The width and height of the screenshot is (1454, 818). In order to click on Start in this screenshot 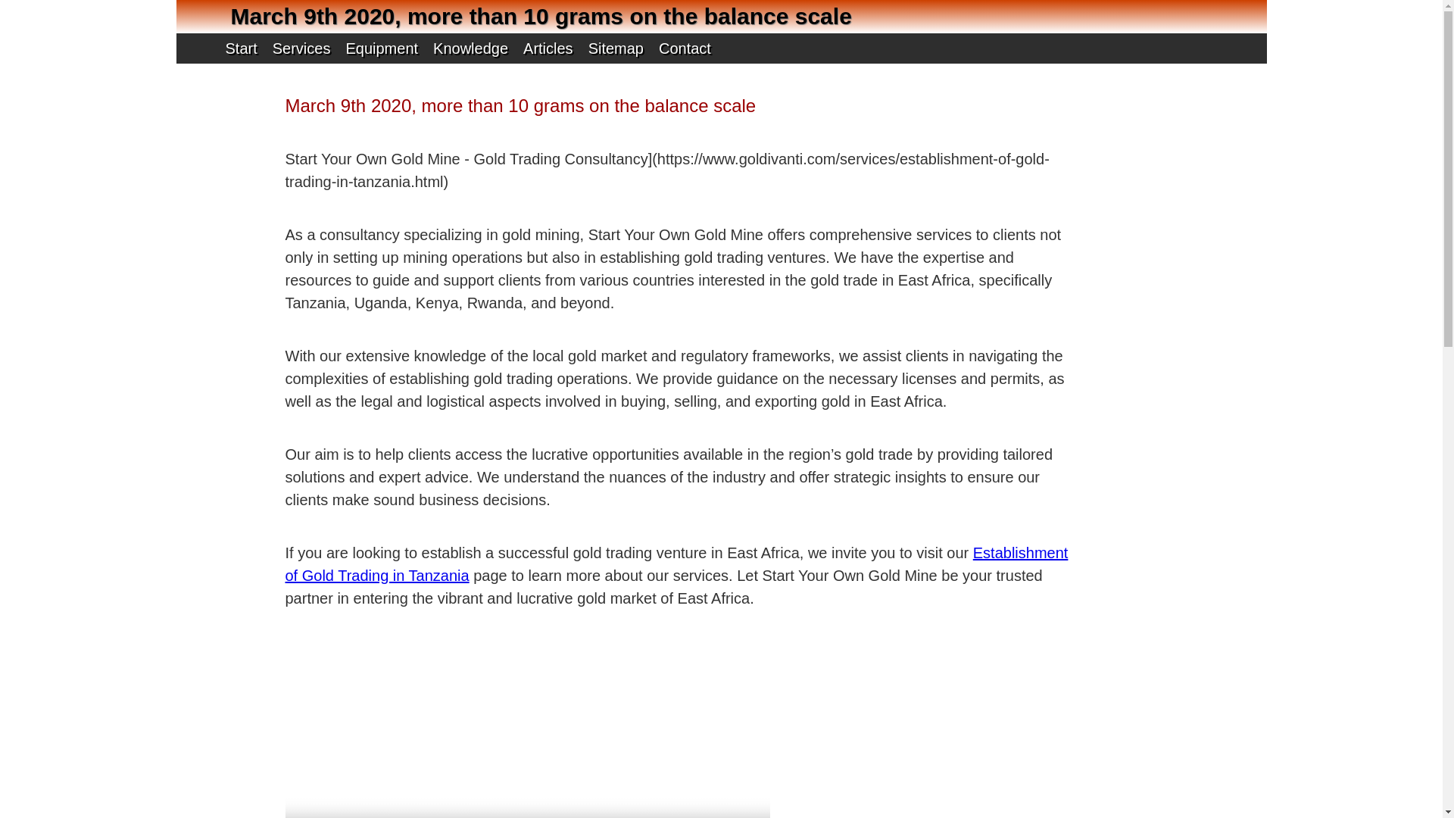, I will do `click(240, 48)`.